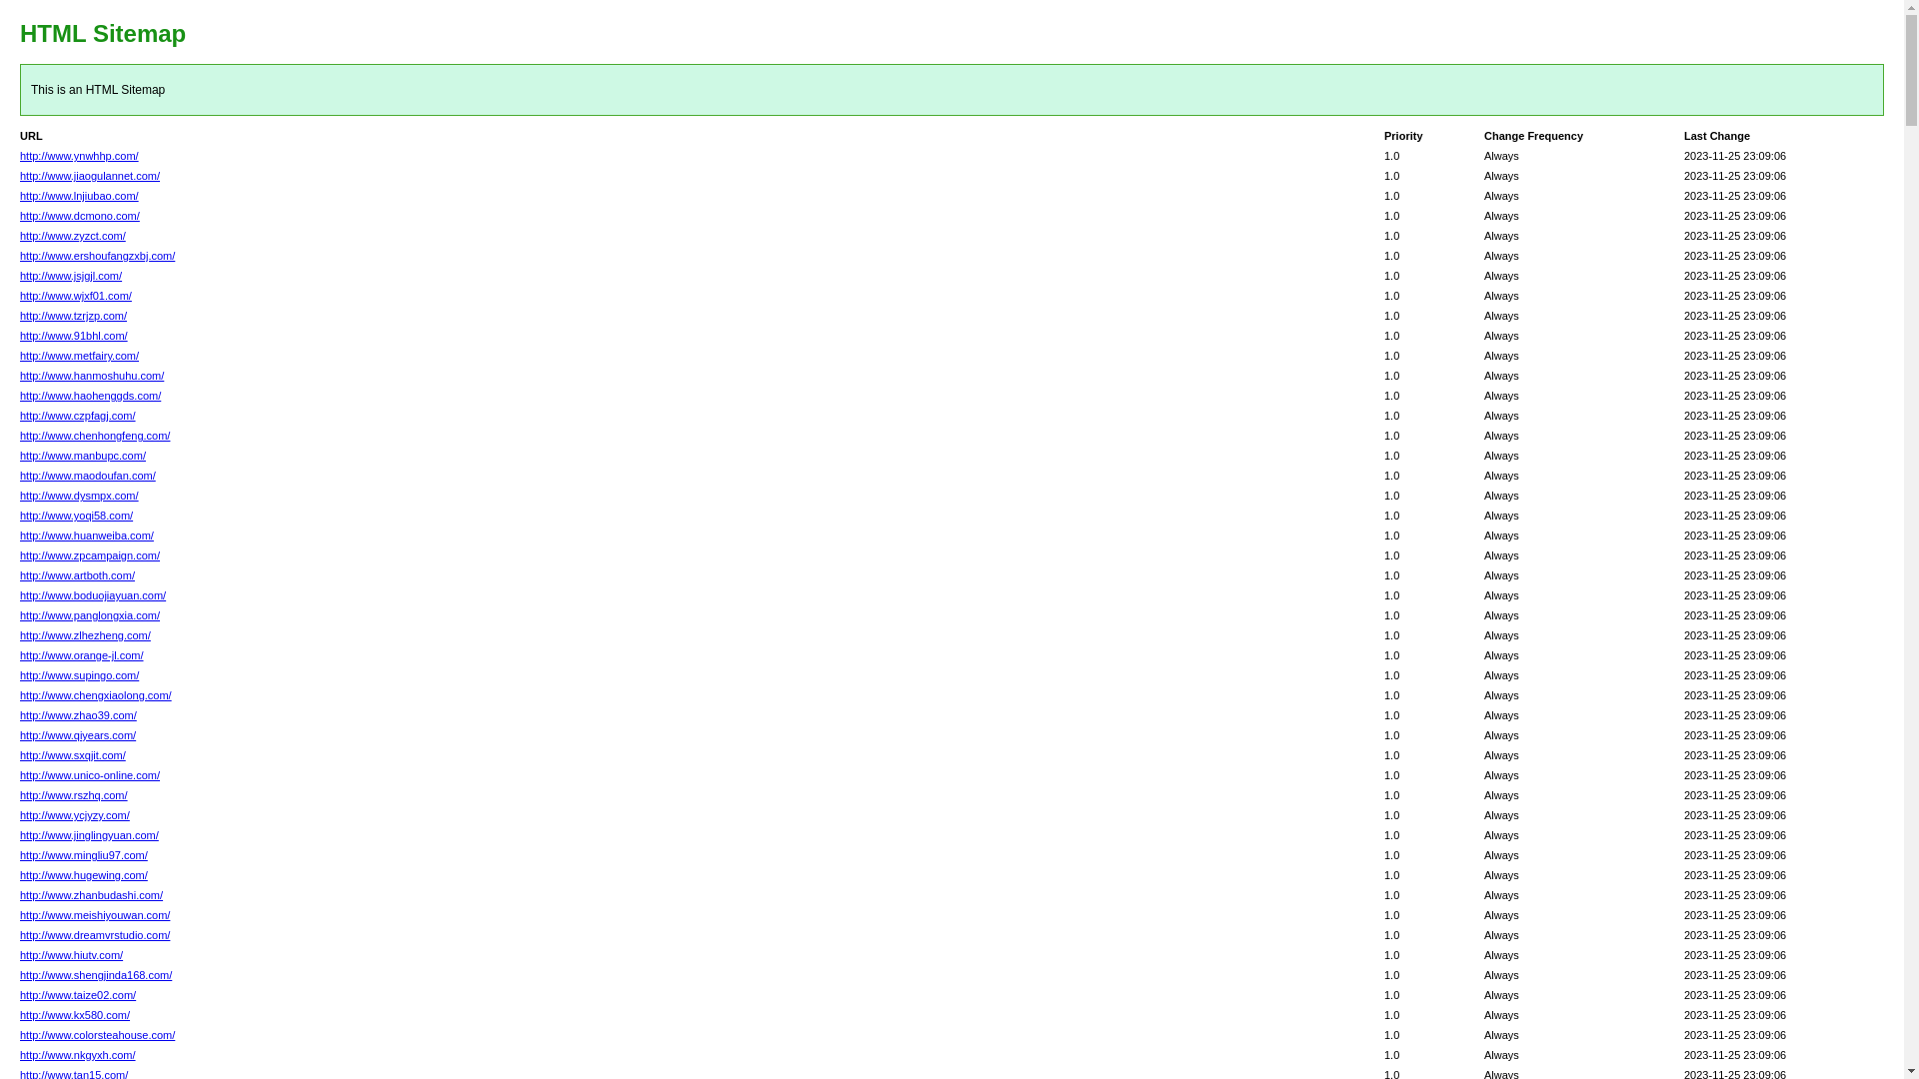  Describe the element at coordinates (71, 276) in the screenshot. I see `http://www.jsjgjl.com/` at that location.